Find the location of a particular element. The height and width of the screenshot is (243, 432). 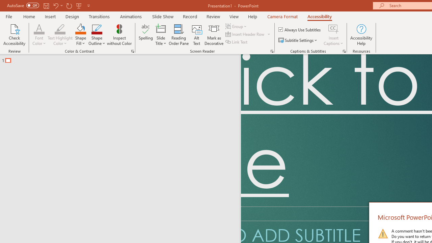

Insert Header Row is located at coordinates (248, 34).